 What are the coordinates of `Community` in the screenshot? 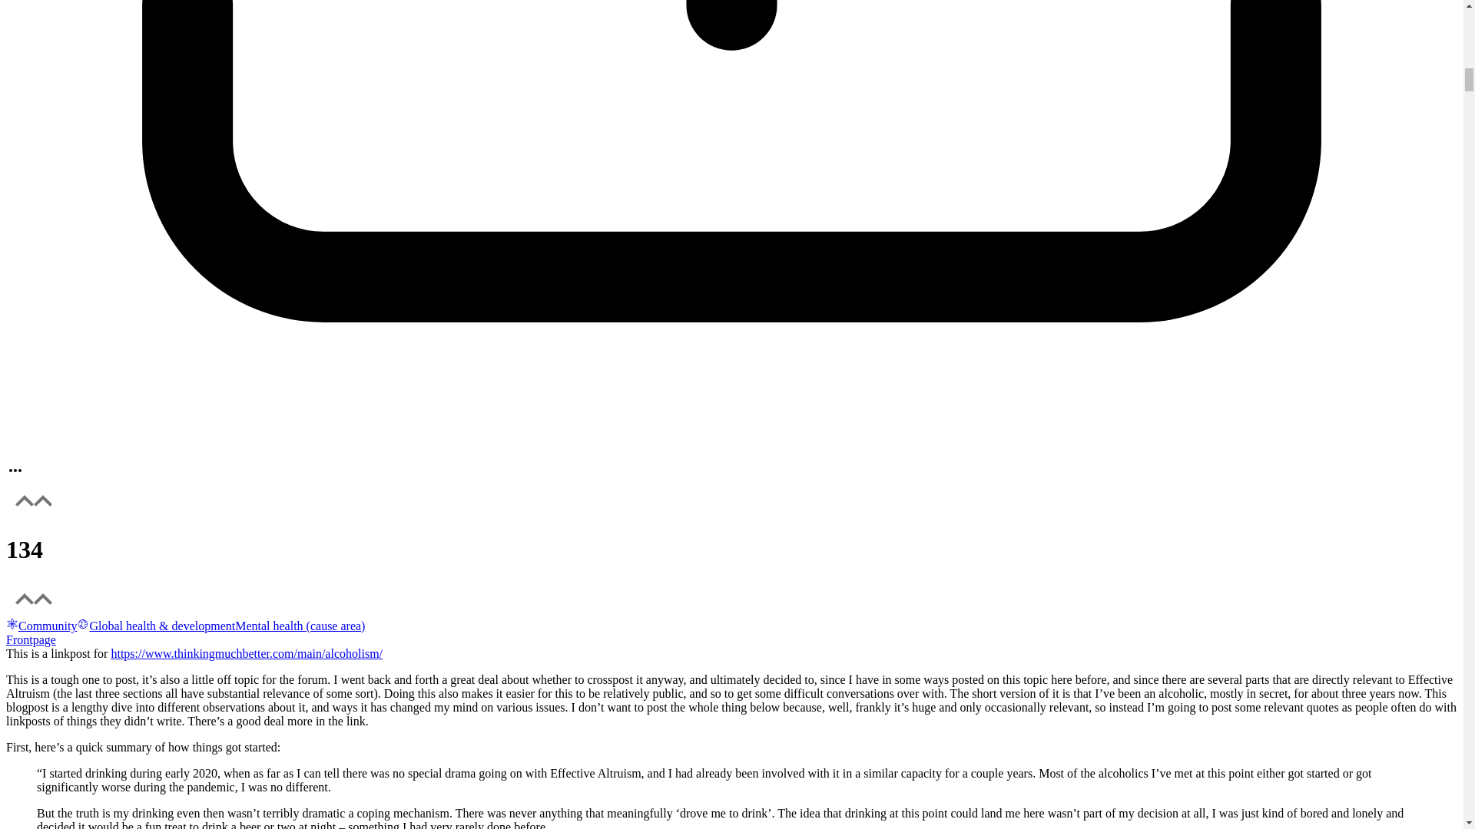 It's located at (41, 626).